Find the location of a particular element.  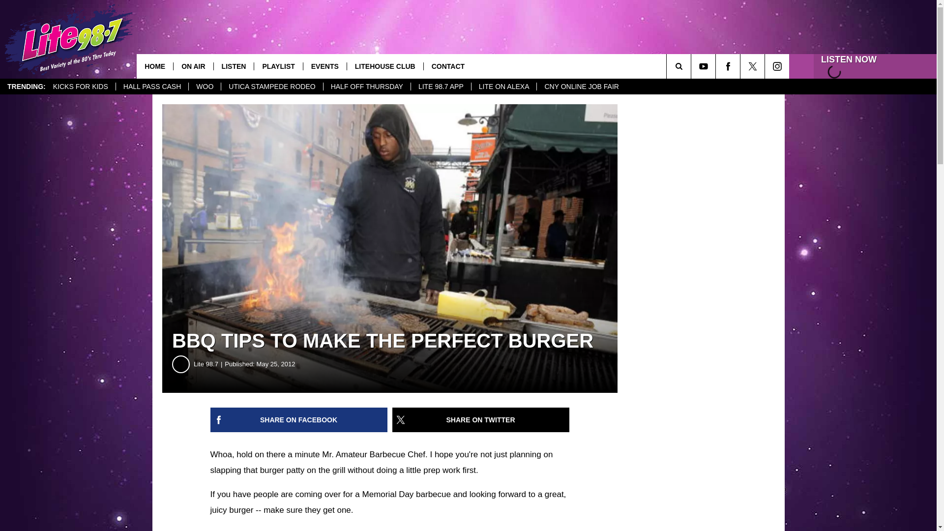

Share on Twitter is located at coordinates (481, 420).